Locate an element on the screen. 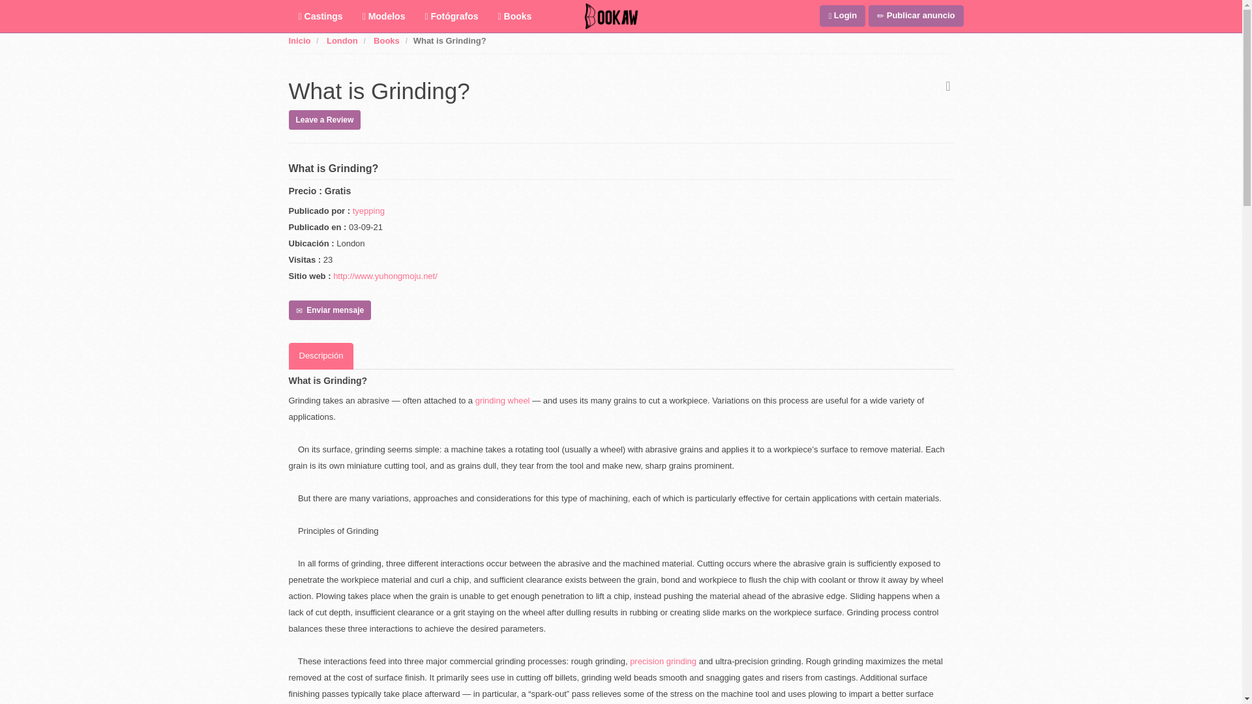 This screenshot has width=1252, height=704. Publicar anuncio is located at coordinates (916, 16).